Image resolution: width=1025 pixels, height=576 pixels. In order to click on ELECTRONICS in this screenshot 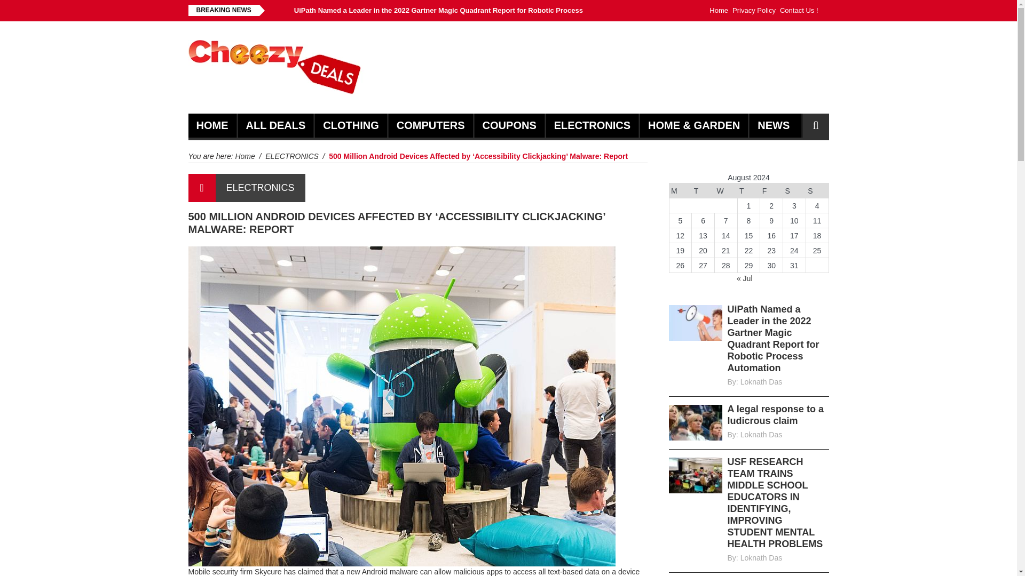, I will do `click(592, 125)`.